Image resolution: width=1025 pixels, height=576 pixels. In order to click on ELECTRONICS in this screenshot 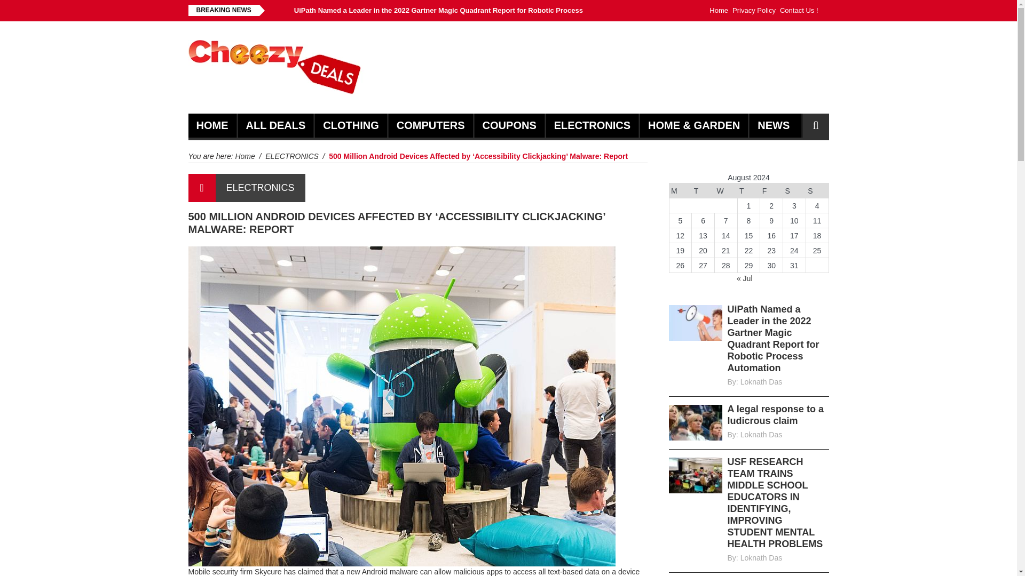, I will do `click(592, 125)`.